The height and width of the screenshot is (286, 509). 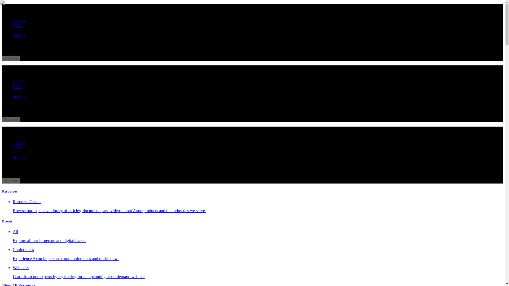 I want to click on News, so click(x=17, y=148).